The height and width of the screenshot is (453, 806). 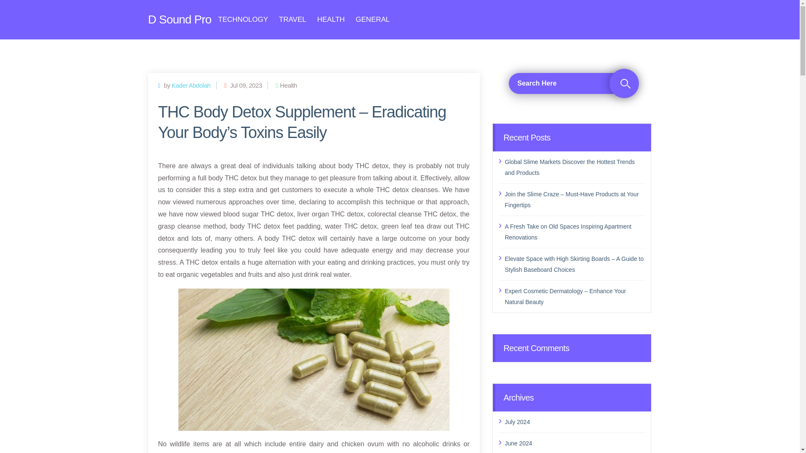 I want to click on HEALTH, so click(x=331, y=19).